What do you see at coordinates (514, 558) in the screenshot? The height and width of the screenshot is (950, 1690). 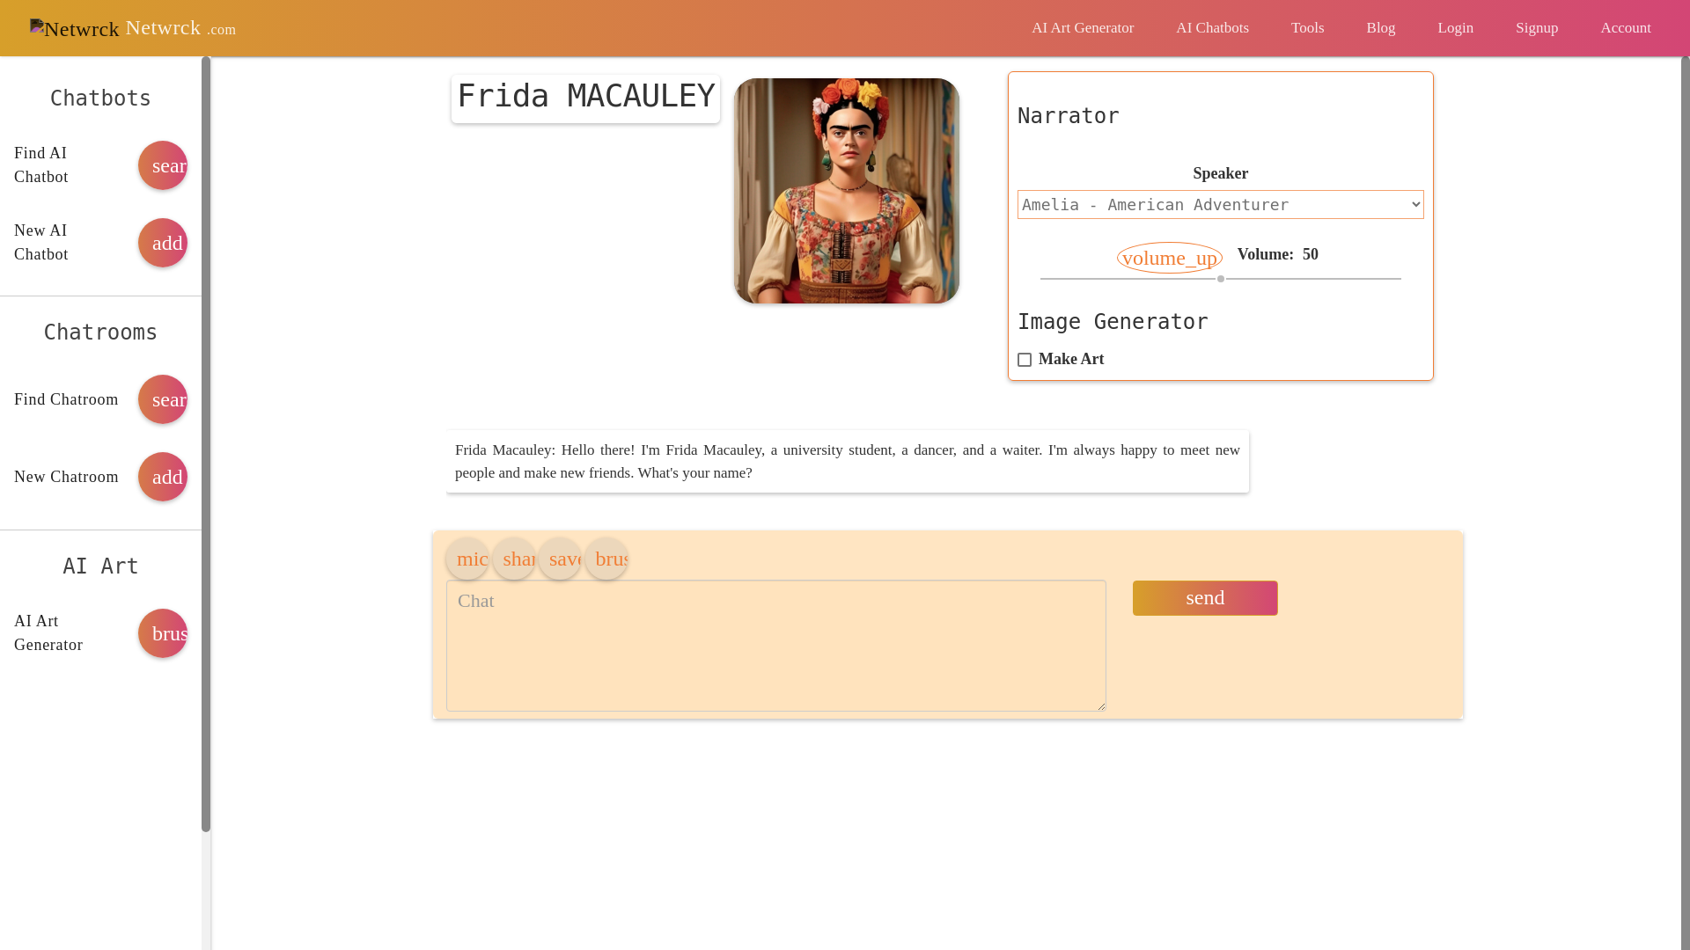 I see `share` at bounding box center [514, 558].